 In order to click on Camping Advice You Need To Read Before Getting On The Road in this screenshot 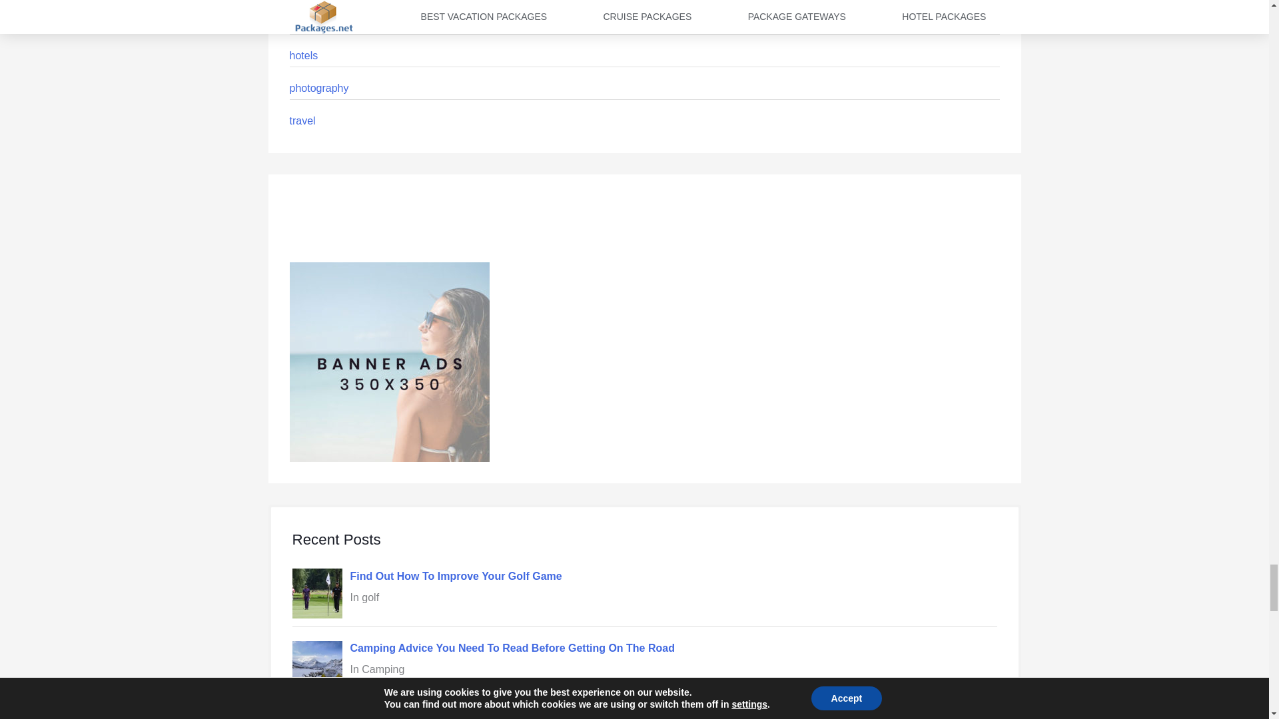, I will do `click(513, 648)`.